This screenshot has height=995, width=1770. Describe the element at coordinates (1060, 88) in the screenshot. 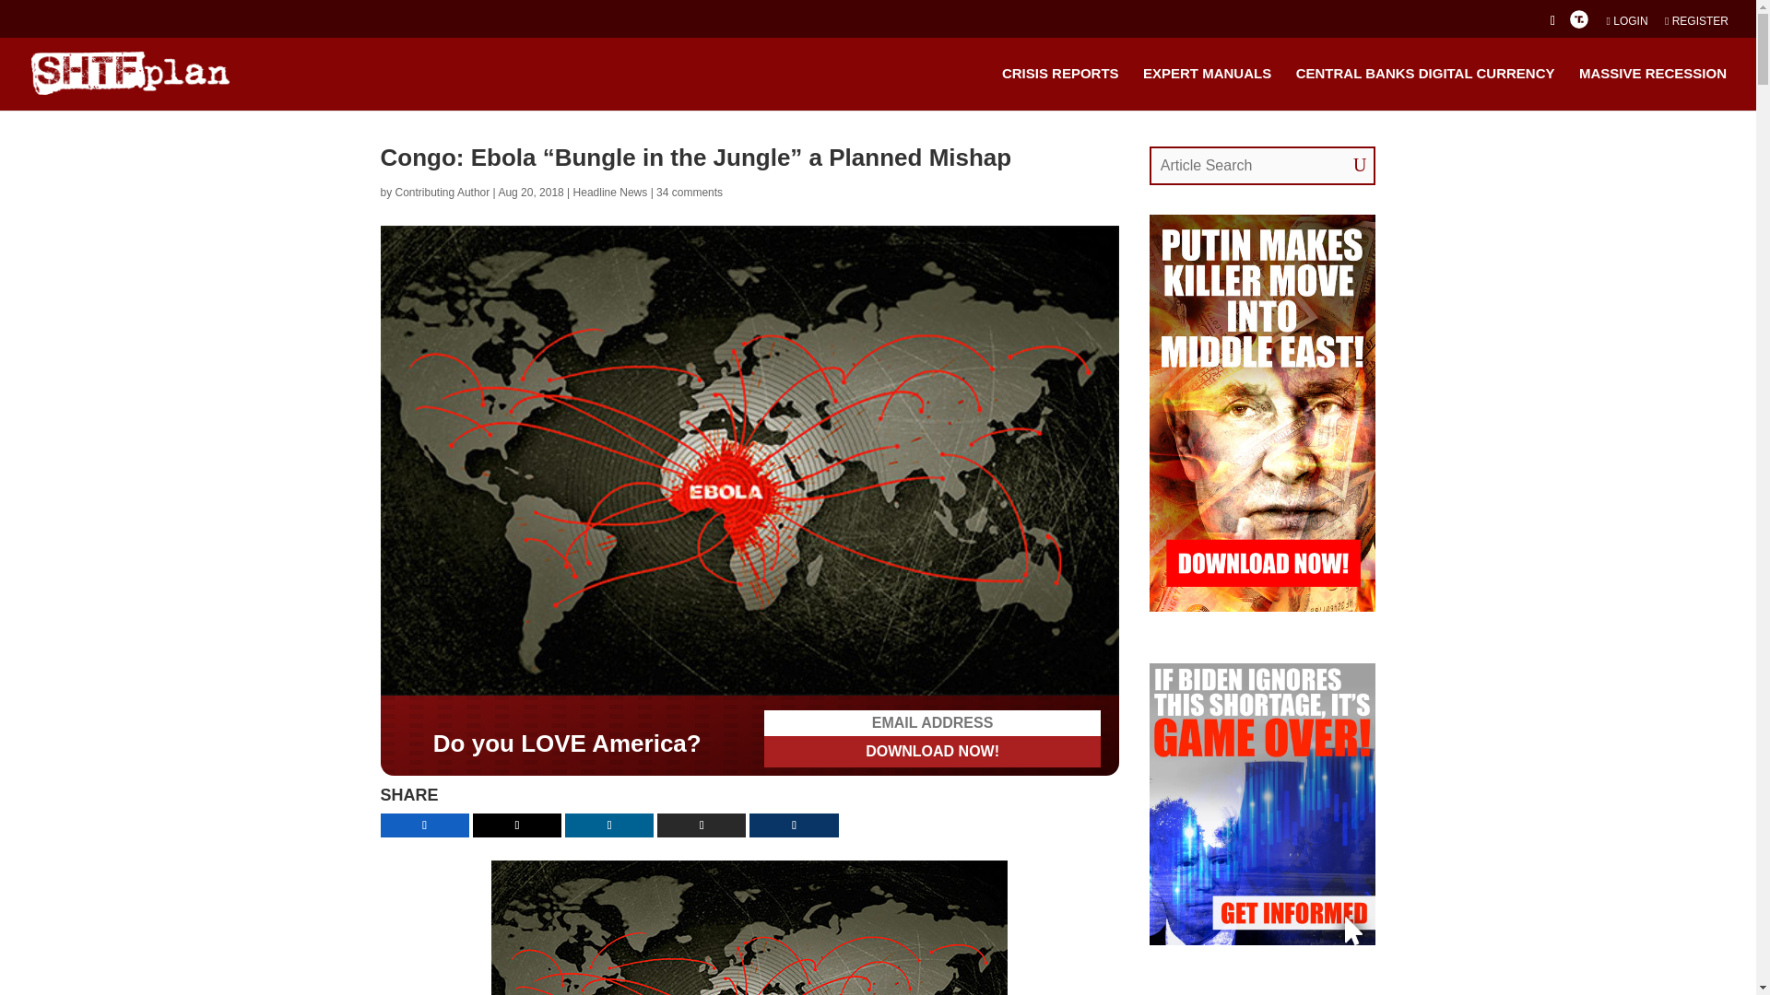

I see `CRISIS REPORTS` at that location.